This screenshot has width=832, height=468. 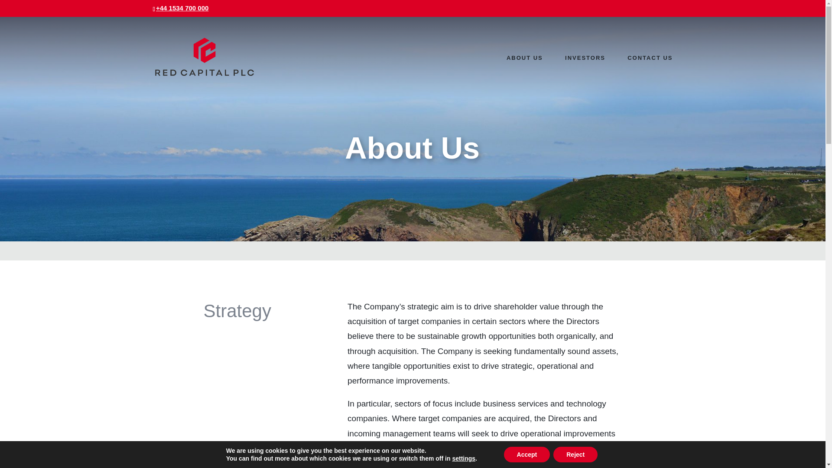 I want to click on INVESTORS, so click(x=585, y=75).